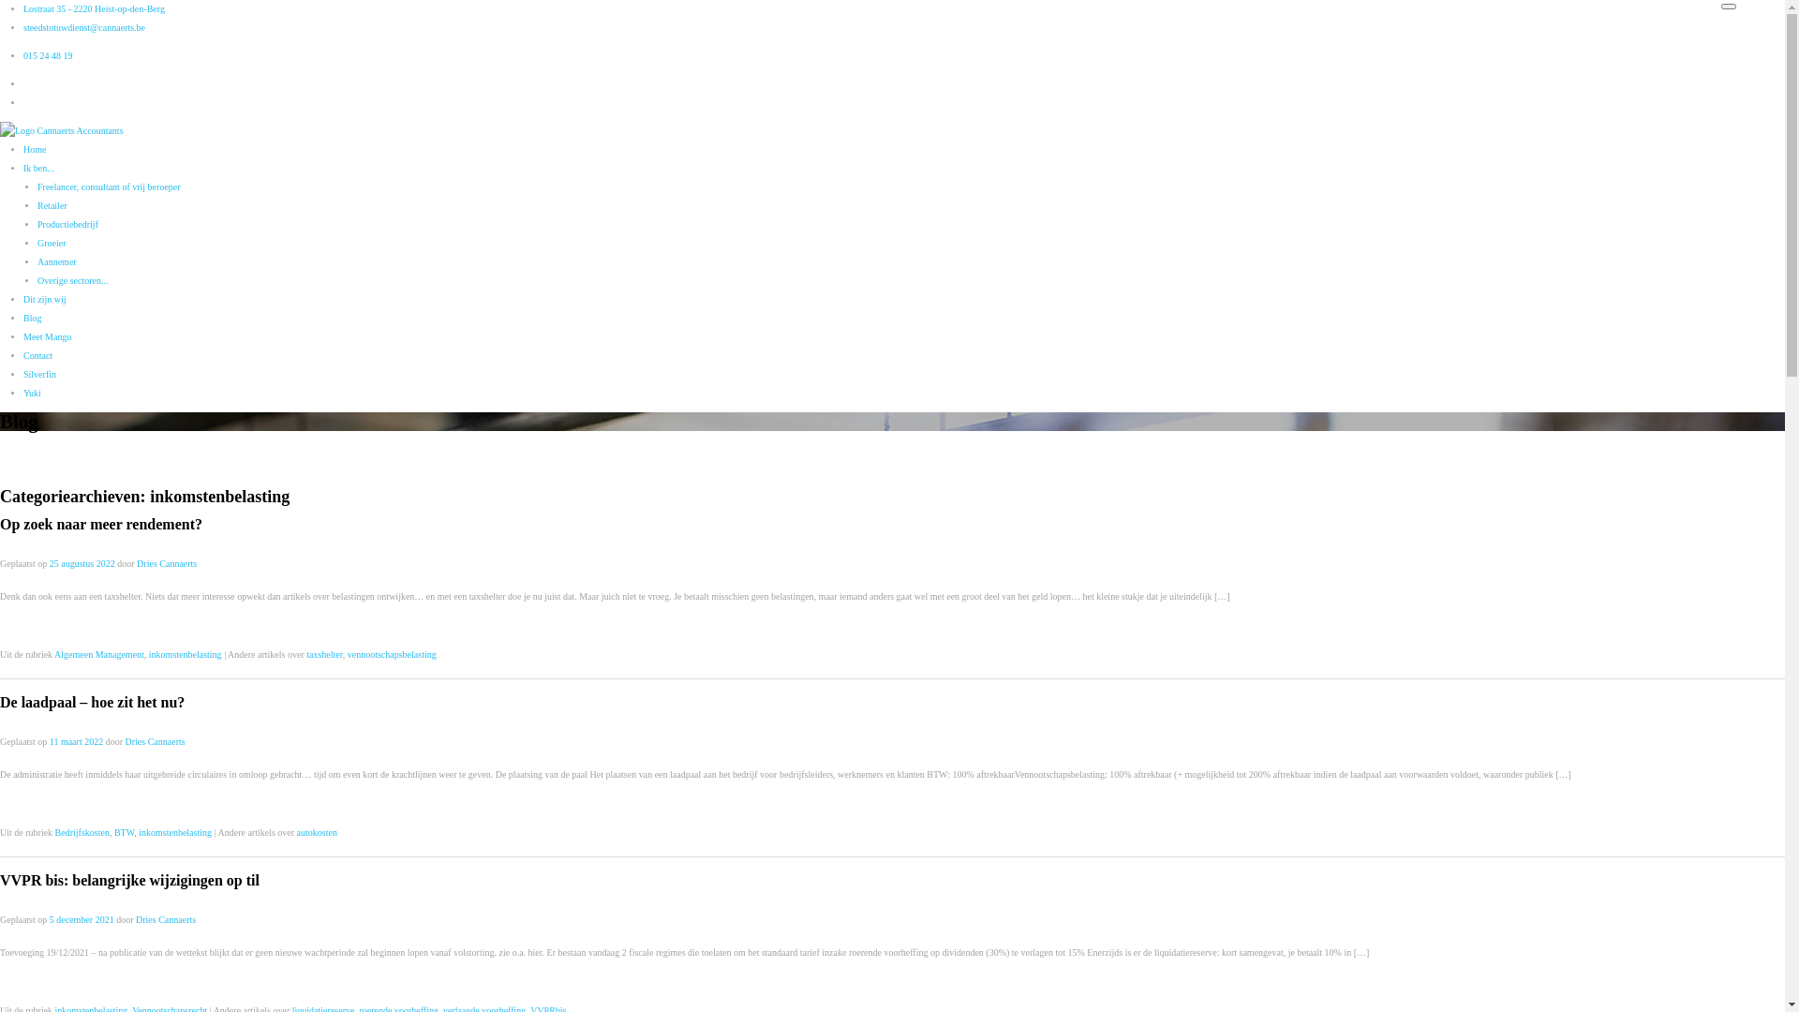 This screenshot has height=1012, width=1799. Describe the element at coordinates (47, 337) in the screenshot. I see `Meet Mango` at that location.